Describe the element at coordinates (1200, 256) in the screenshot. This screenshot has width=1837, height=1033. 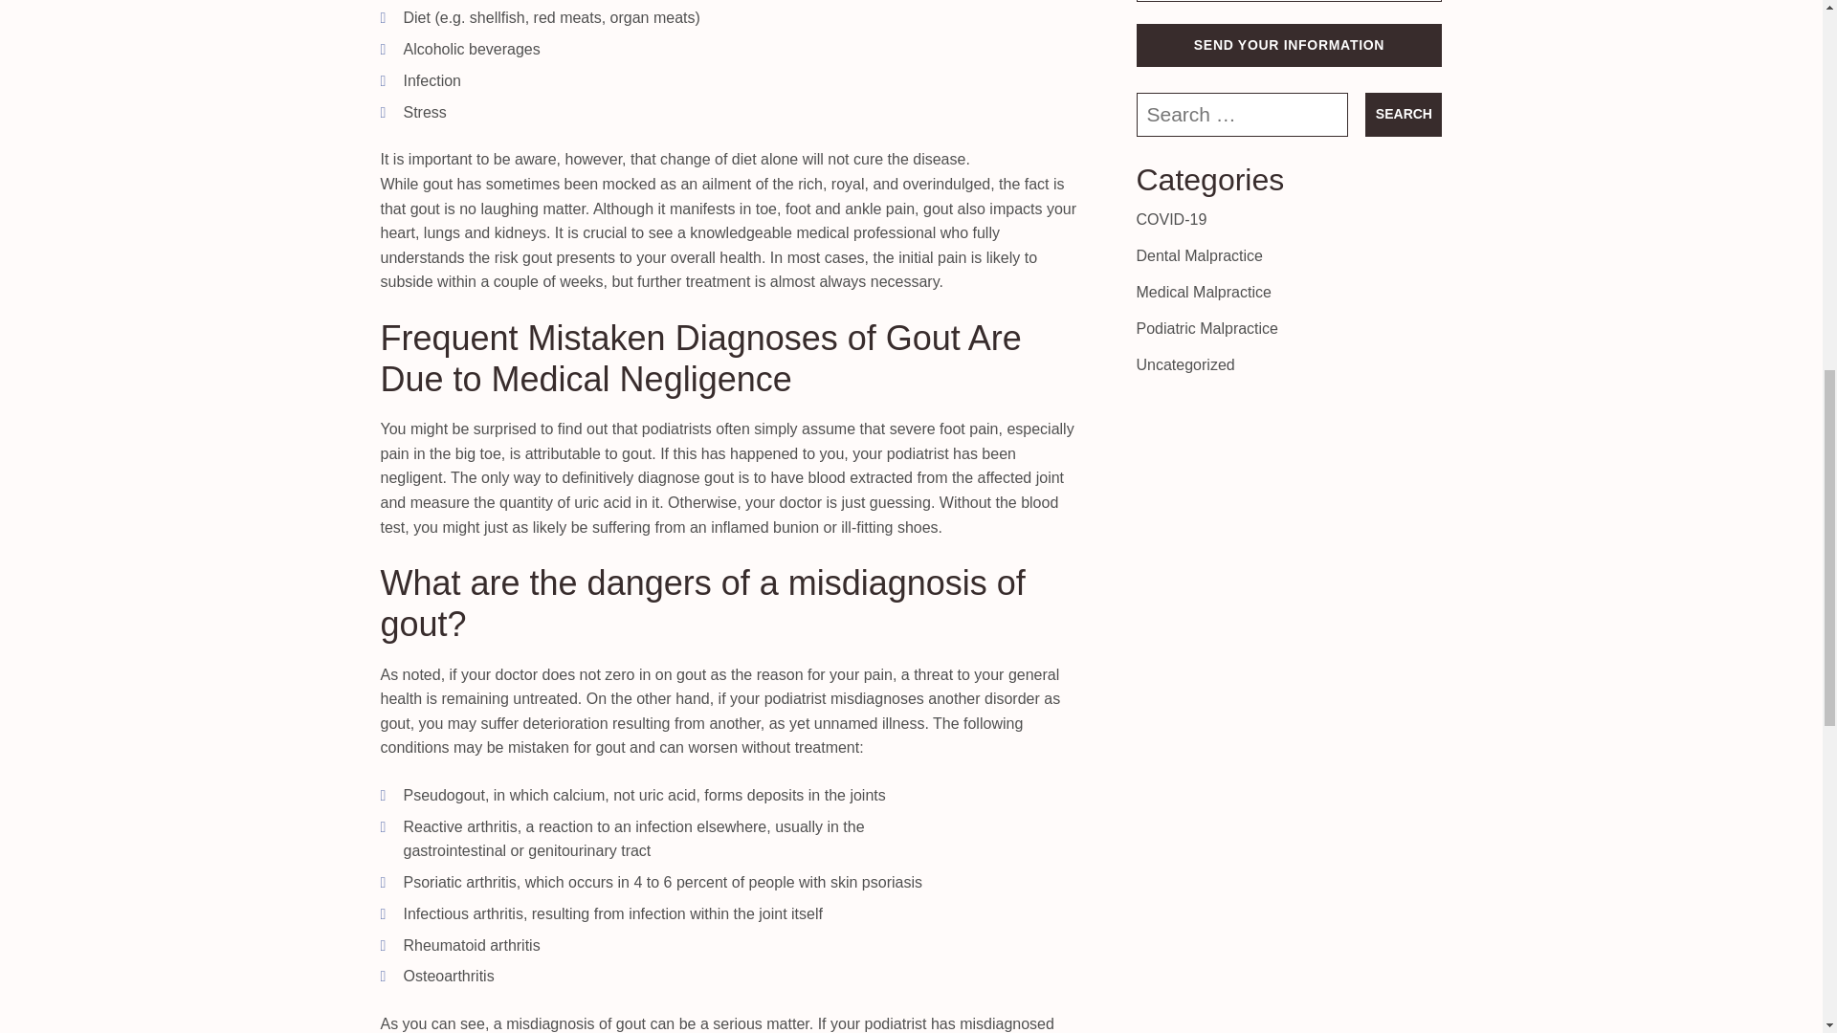
I see `Dental Malpractice` at that location.